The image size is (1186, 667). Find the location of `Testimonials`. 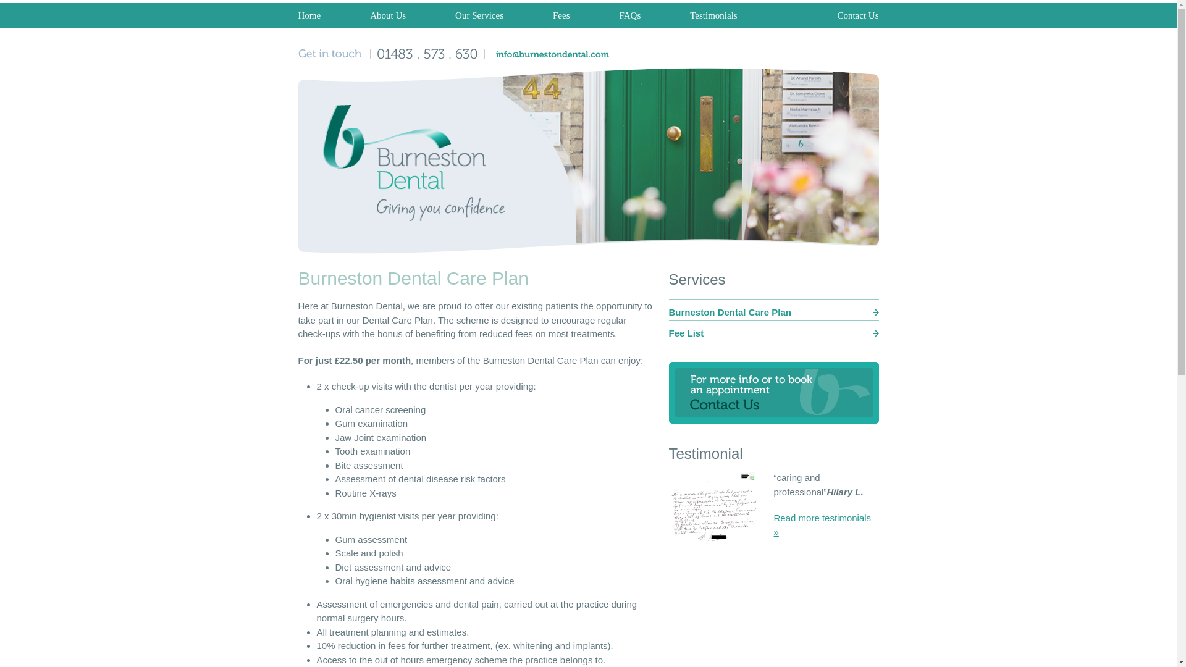

Testimonials is located at coordinates (823, 525).